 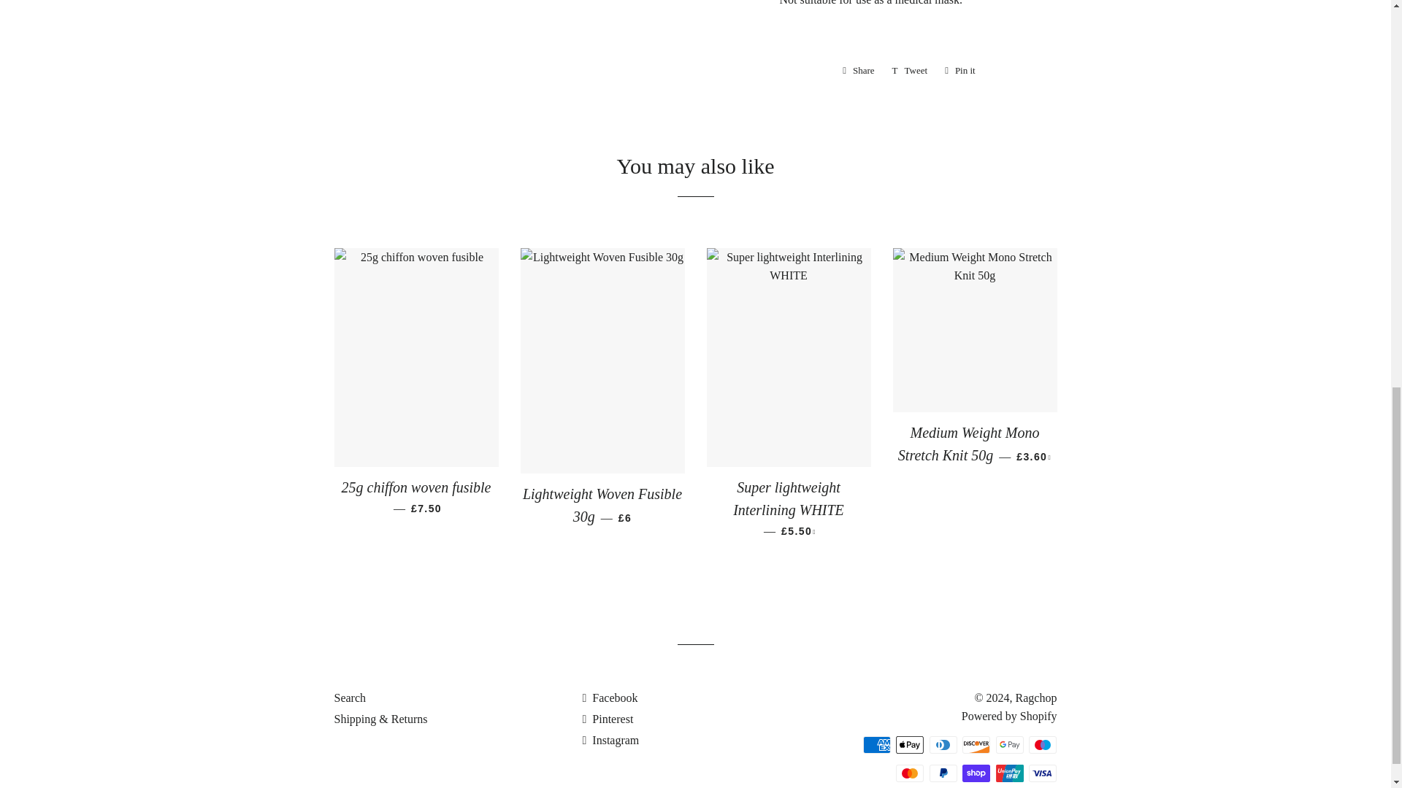 What do you see at coordinates (959, 71) in the screenshot?
I see `Pin on Pinterest` at bounding box center [959, 71].